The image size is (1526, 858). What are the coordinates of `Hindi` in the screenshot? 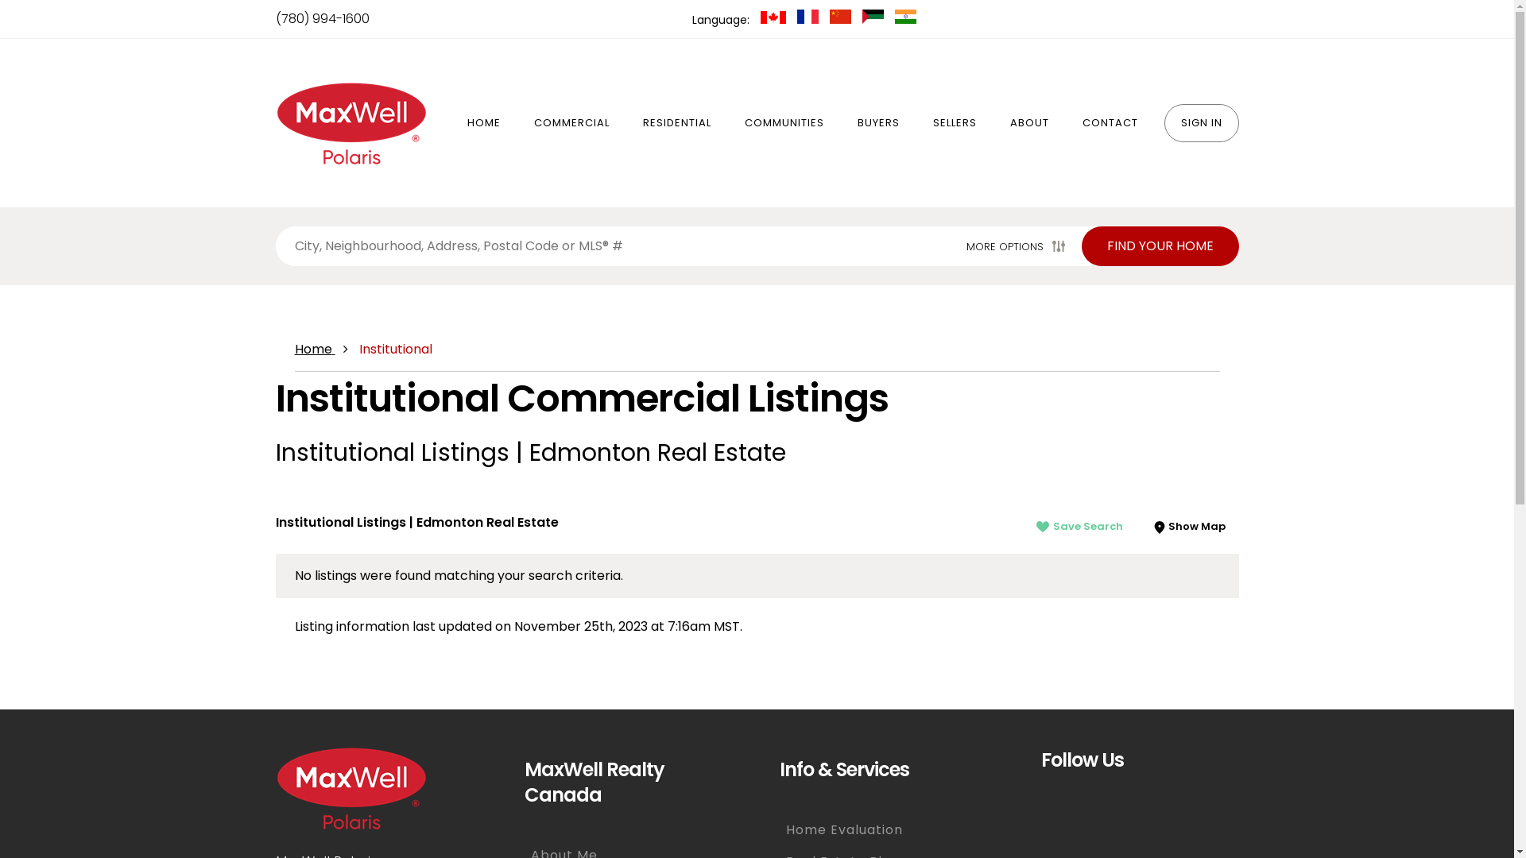 It's located at (906, 19).